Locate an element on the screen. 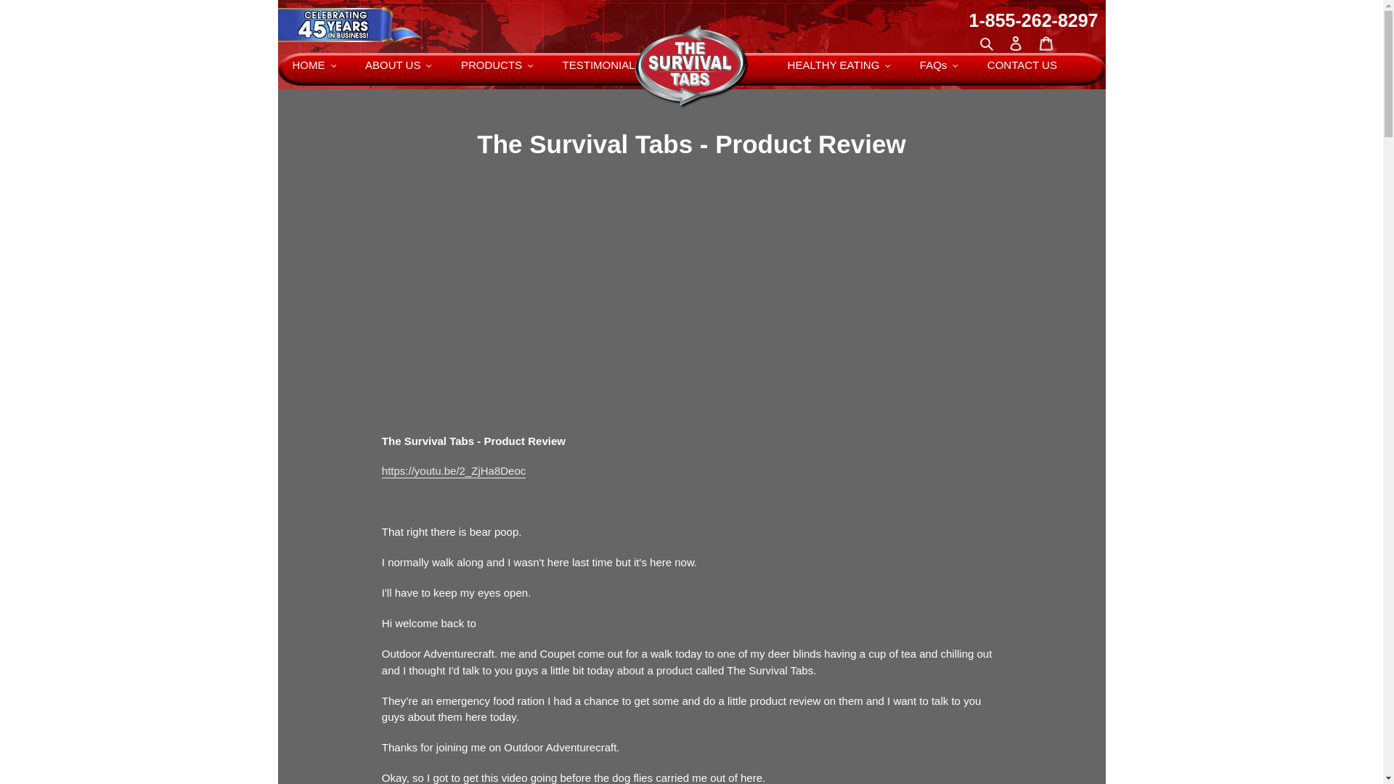 This screenshot has height=784, width=1394. Search is located at coordinates (987, 44).